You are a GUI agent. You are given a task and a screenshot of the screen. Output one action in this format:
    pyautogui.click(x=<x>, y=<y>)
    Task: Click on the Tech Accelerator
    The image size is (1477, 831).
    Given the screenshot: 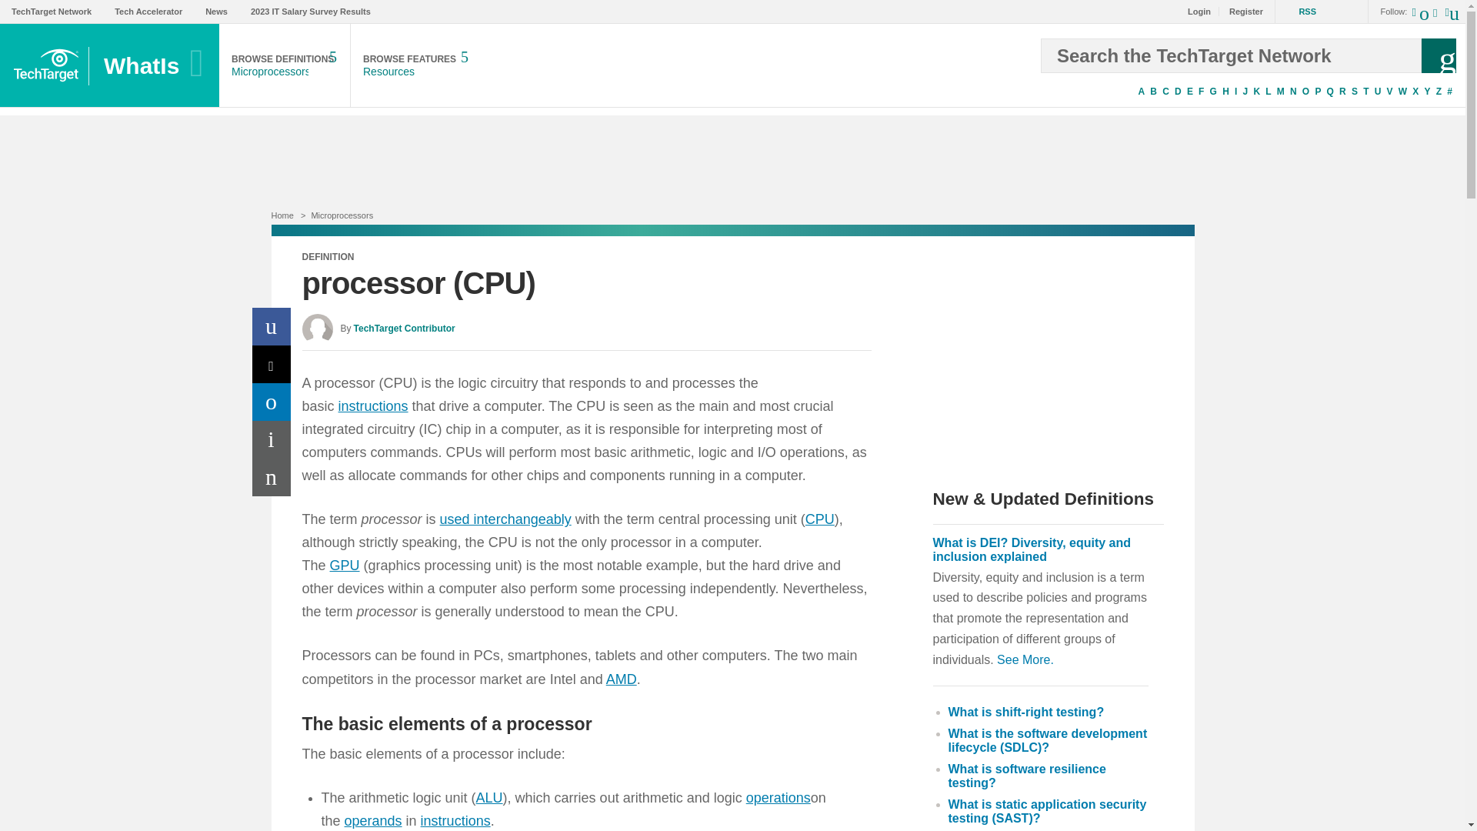 What is the action you would take?
    pyautogui.click(x=148, y=11)
    